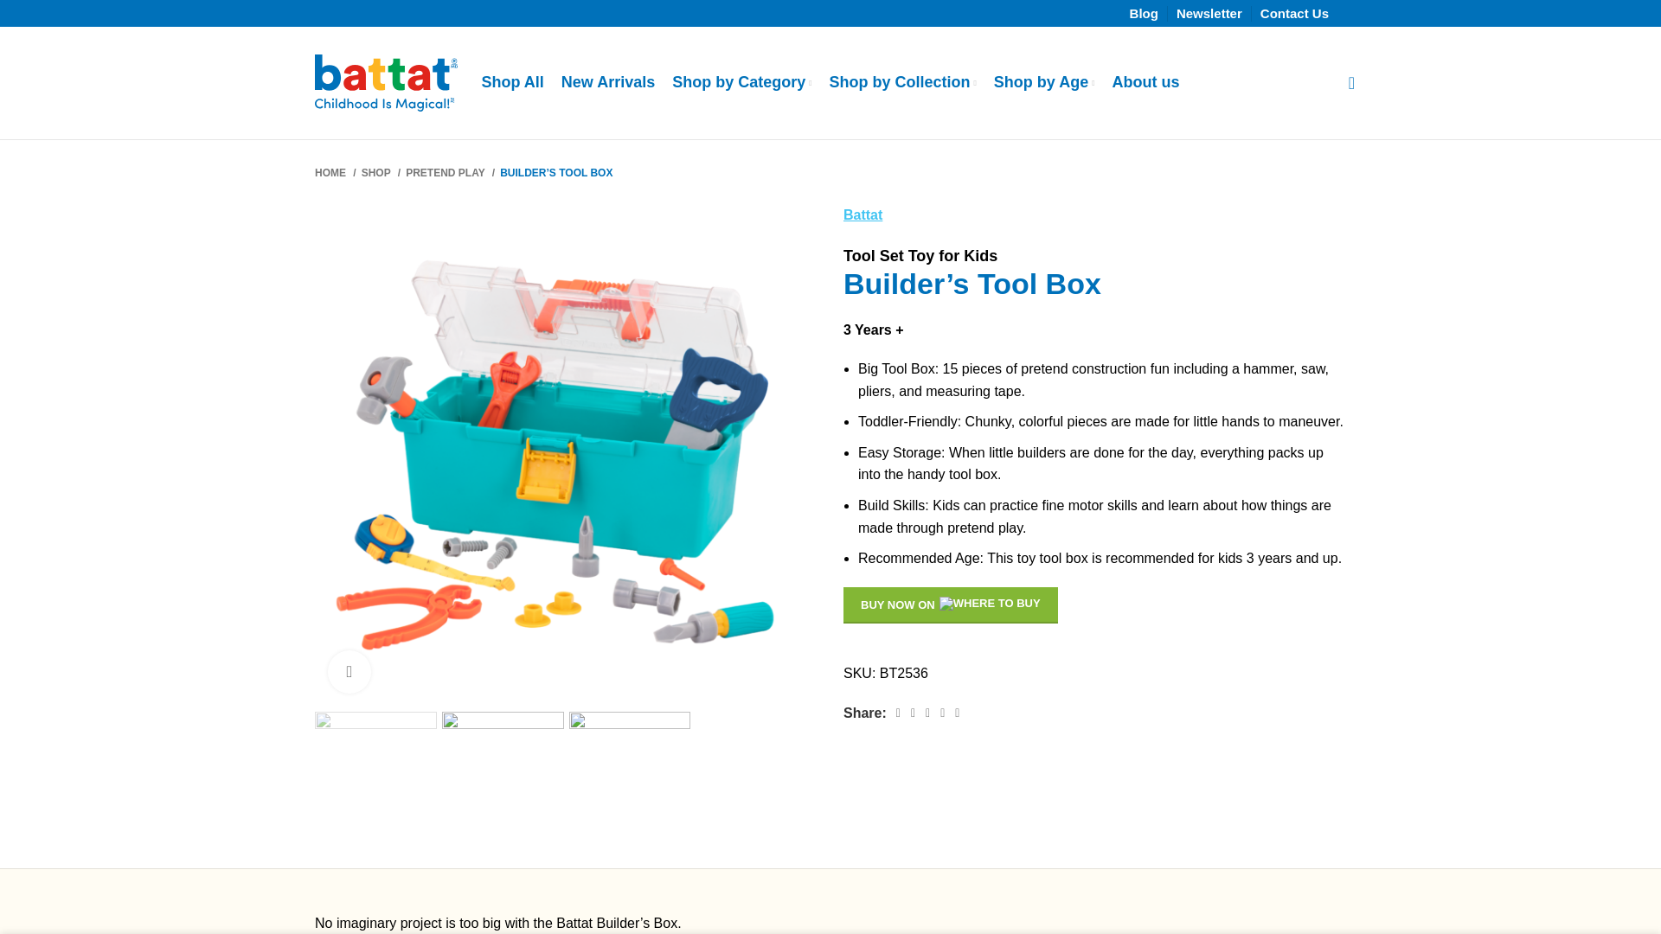 The height and width of the screenshot is (934, 1661). What do you see at coordinates (512, 82) in the screenshot?
I see `Shop All` at bounding box center [512, 82].